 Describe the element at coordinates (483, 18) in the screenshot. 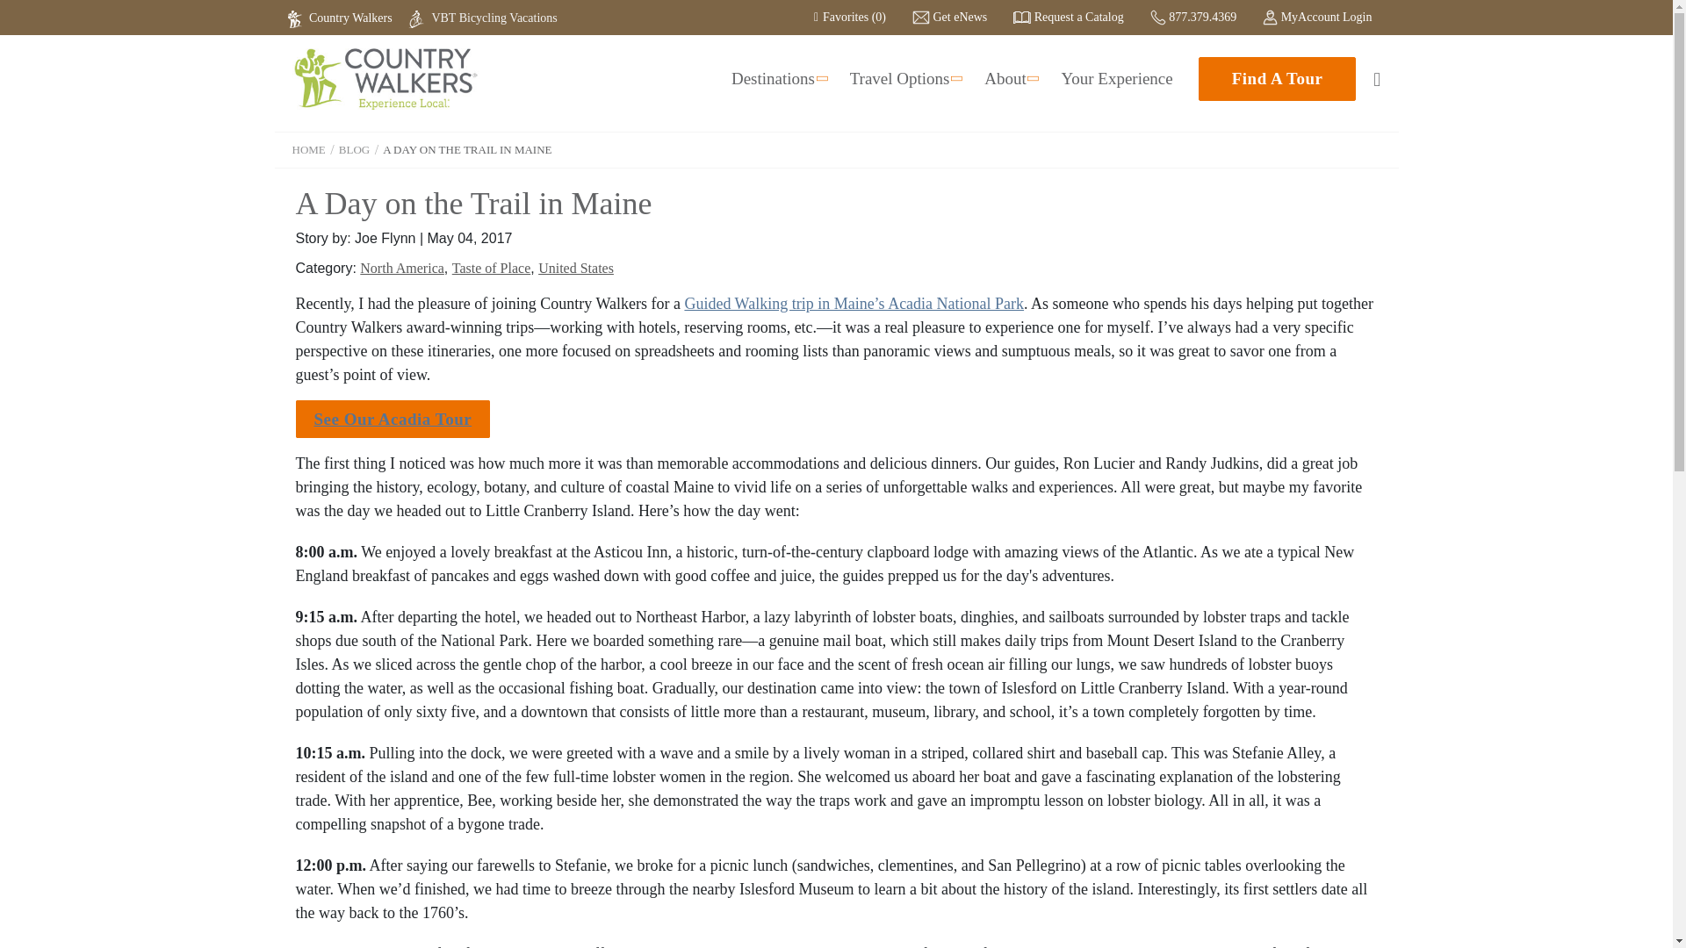

I see `VBT Bicycling Vacations` at that location.